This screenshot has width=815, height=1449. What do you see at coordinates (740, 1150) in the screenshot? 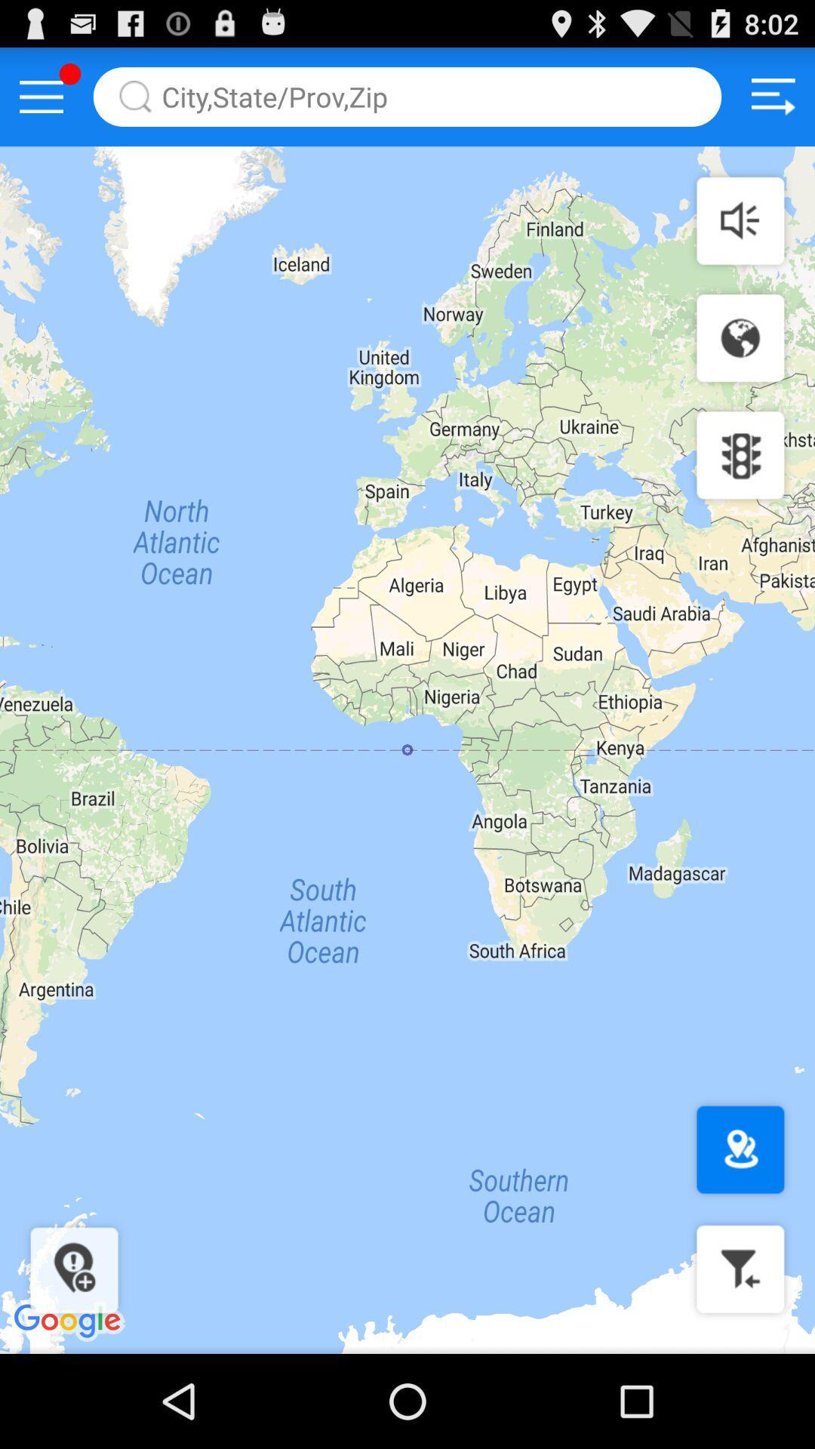
I see `view places` at bounding box center [740, 1150].